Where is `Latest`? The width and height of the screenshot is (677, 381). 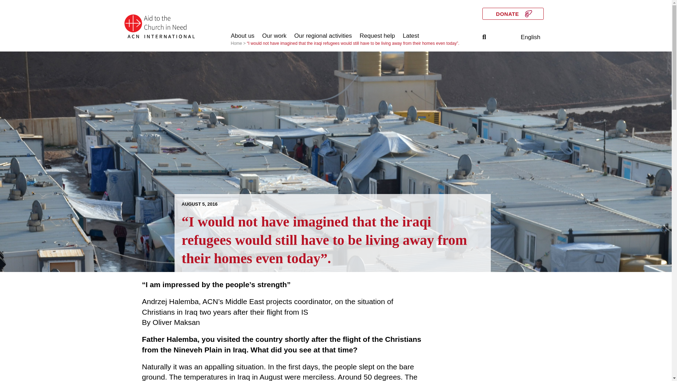
Latest is located at coordinates (411, 36).